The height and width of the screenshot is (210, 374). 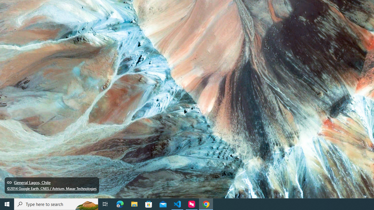 I want to click on Microsoft Edge, so click(x=120, y=204).